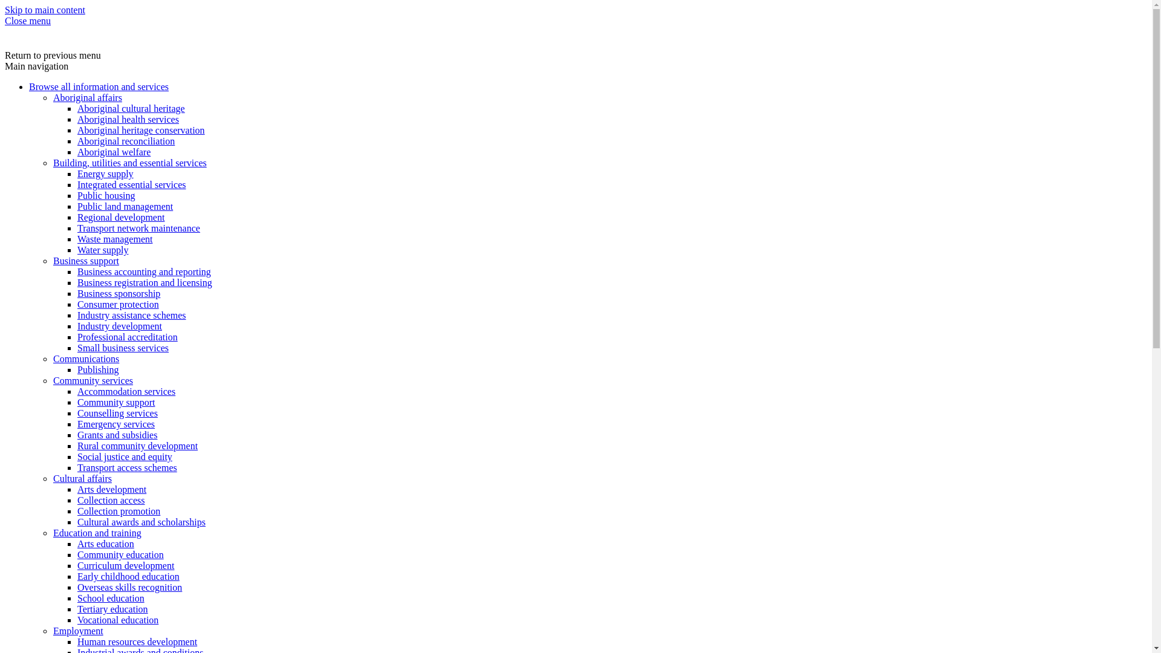 The image size is (1161, 653). I want to click on Employment, so click(79, 631).